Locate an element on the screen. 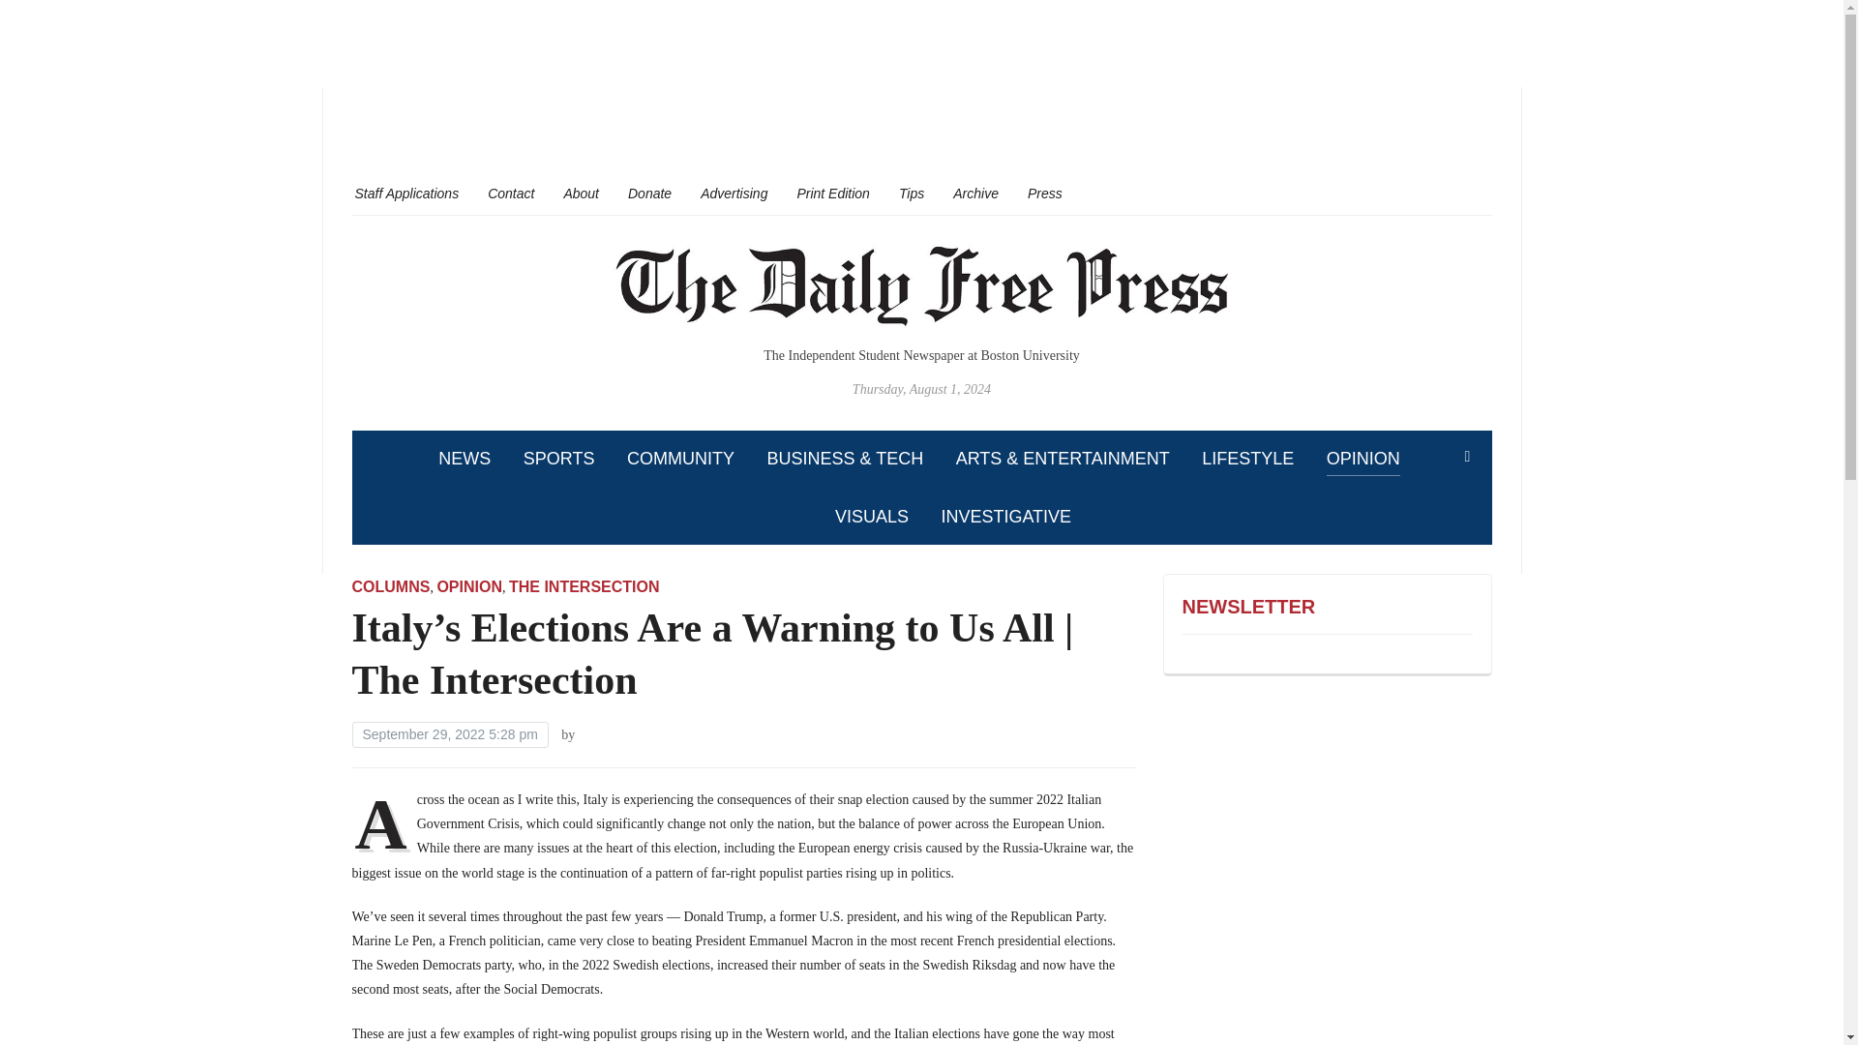 This screenshot has height=1045, width=1858. Staff Applications is located at coordinates (406, 193).